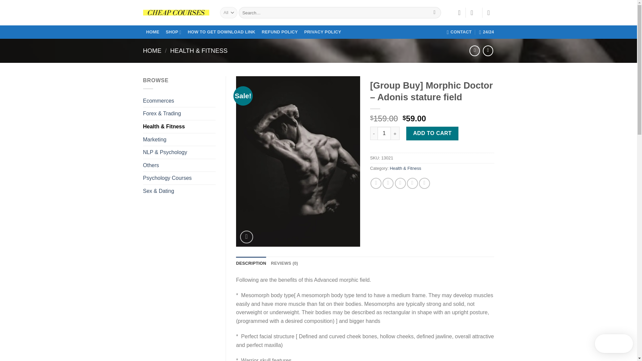 This screenshot has height=361, width=642. Describe the element at coordinates (434, 13) in the screenshot. I see `Search` at that location.